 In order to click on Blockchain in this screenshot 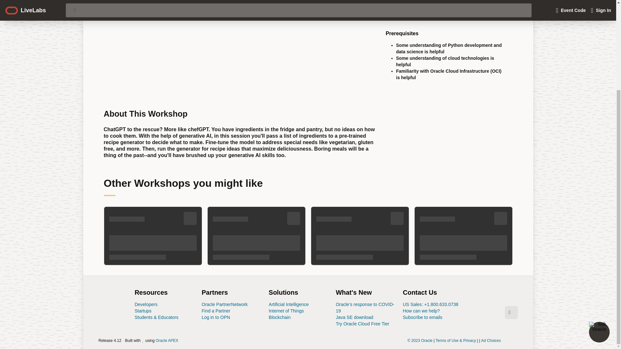, I will do `click(287, 311)`.